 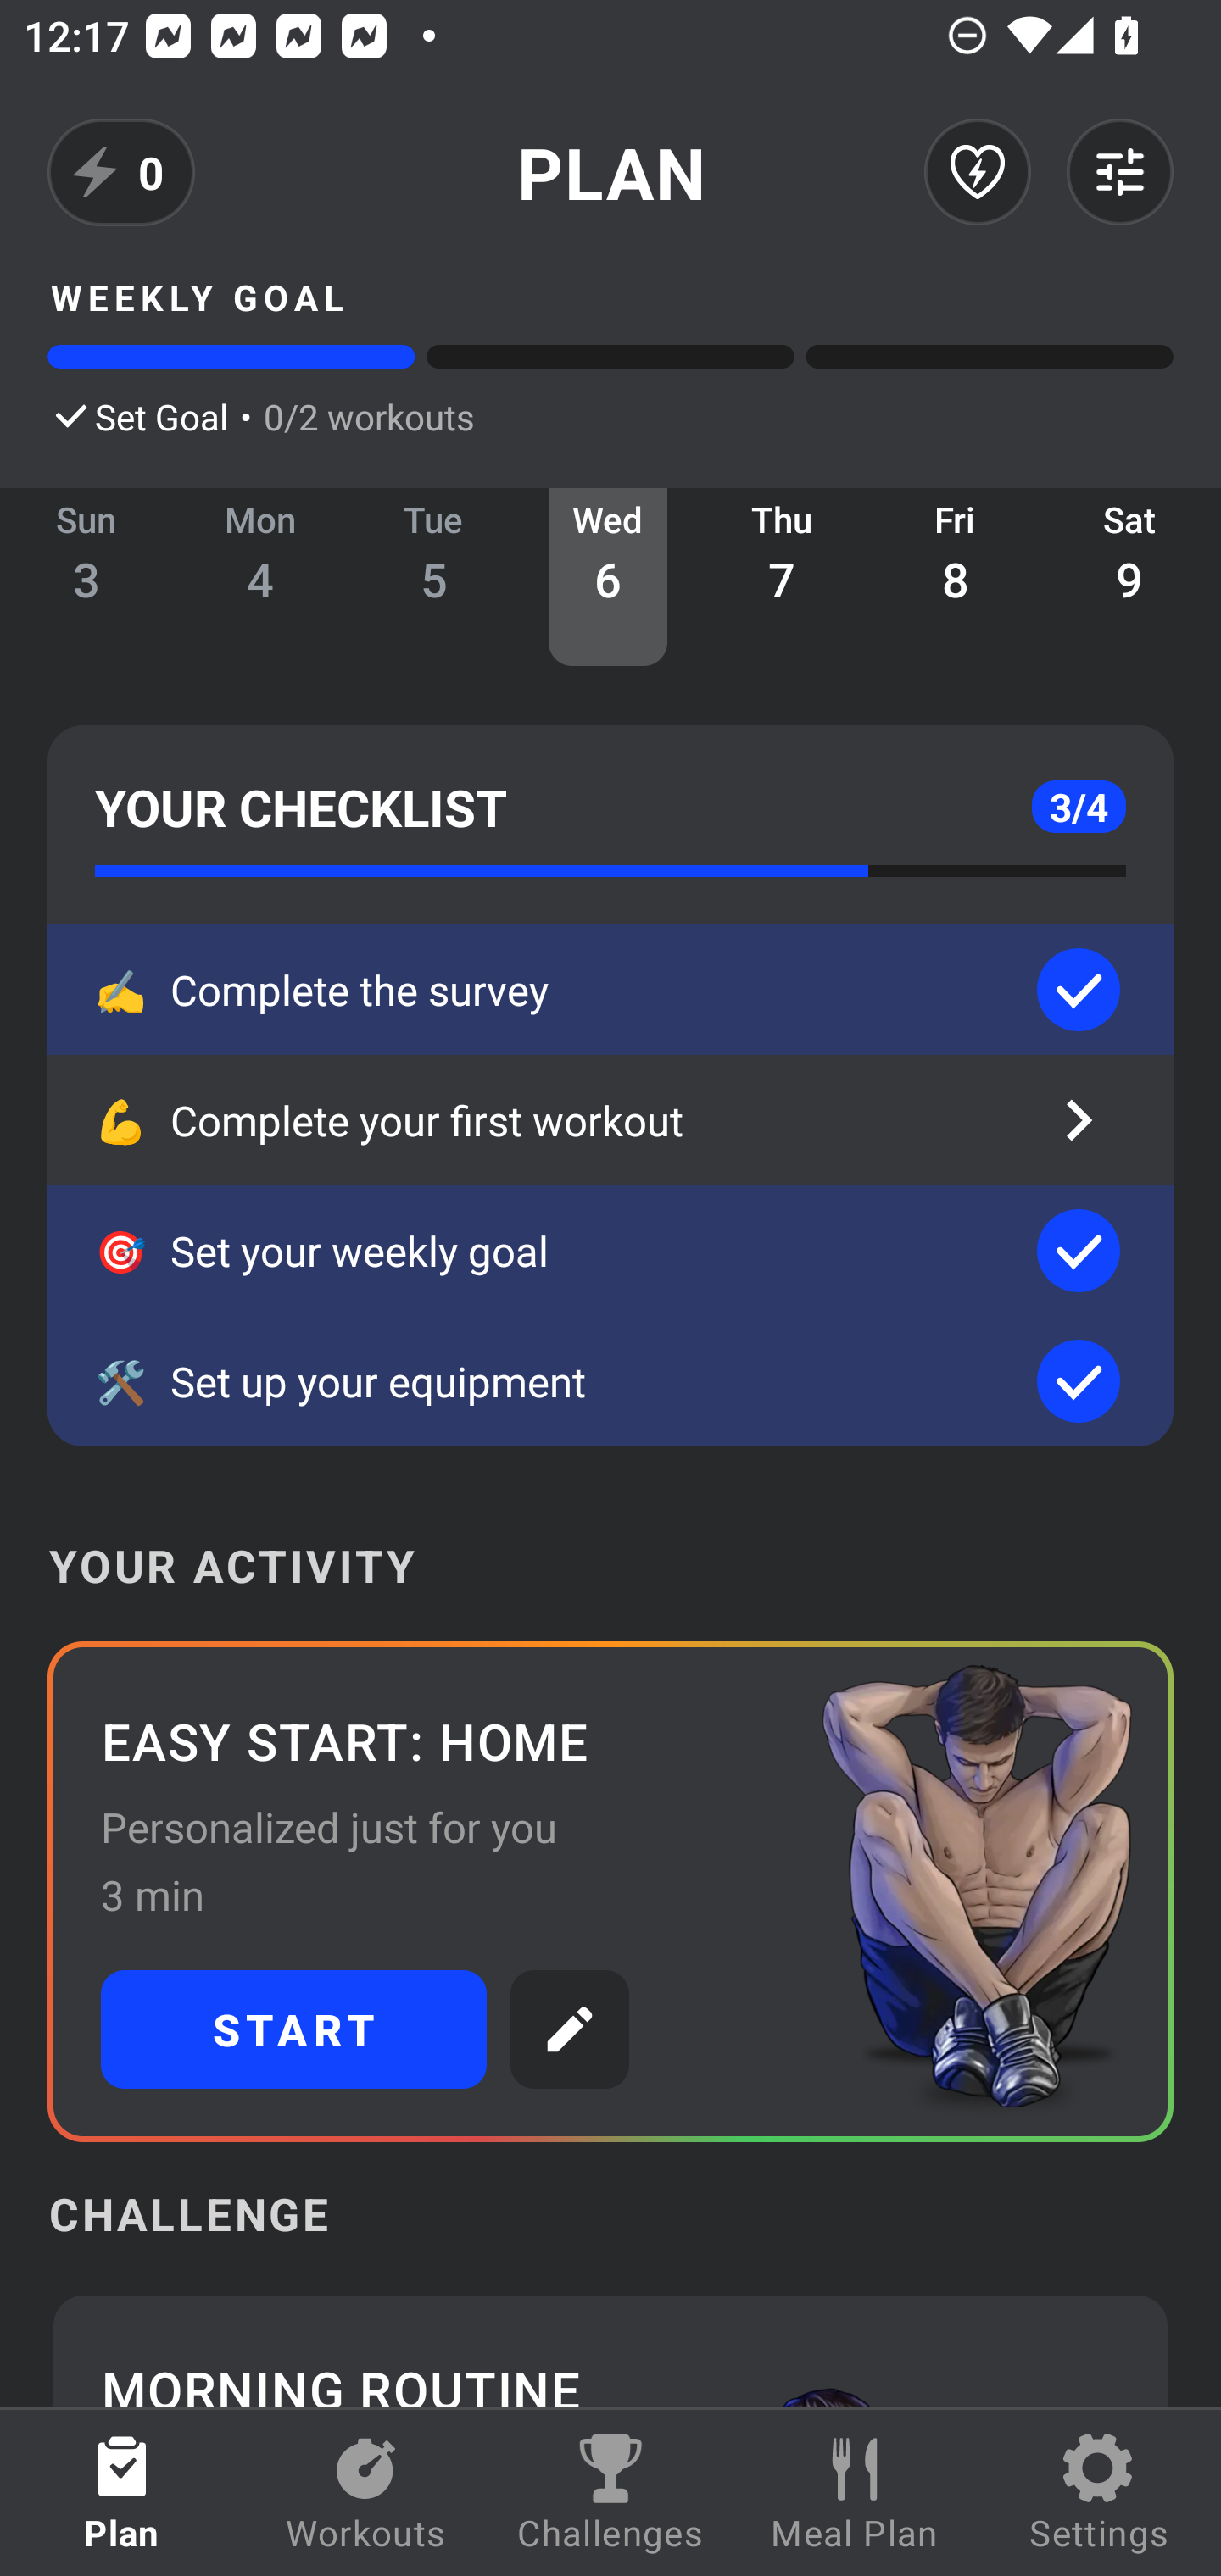 I want to click on Sat 9, so click(x=1129, y=576).